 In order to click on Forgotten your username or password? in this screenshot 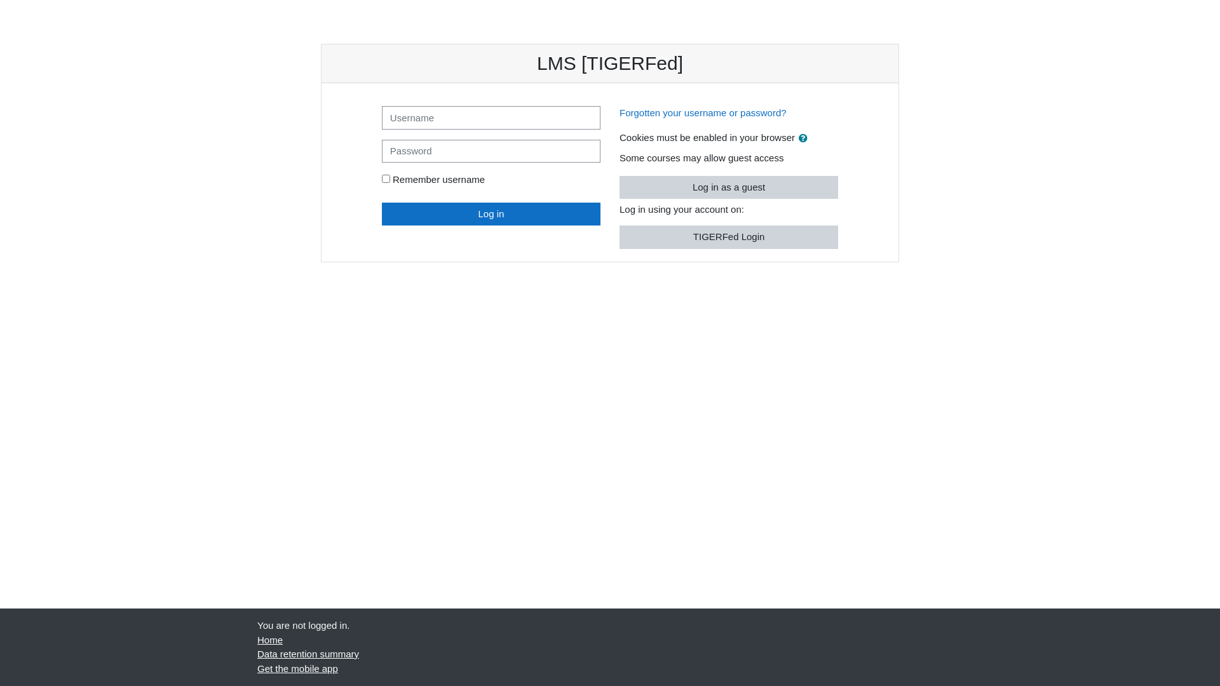, I will do `click(703, 113)`.